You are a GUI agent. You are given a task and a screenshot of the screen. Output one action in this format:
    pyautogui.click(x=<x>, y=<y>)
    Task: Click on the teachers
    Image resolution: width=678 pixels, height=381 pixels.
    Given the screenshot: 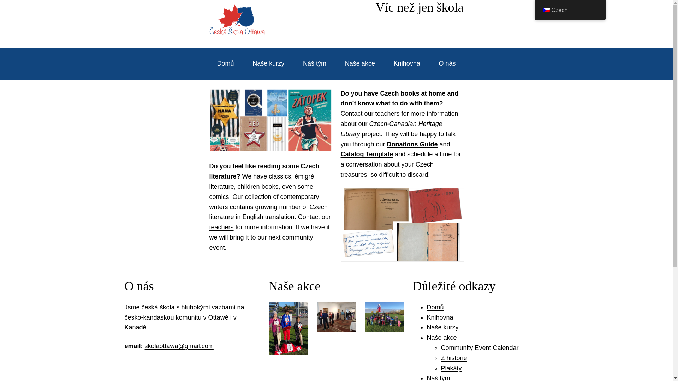 What is the action you would take?
    pyautogui.click(x=388, y=114)
    